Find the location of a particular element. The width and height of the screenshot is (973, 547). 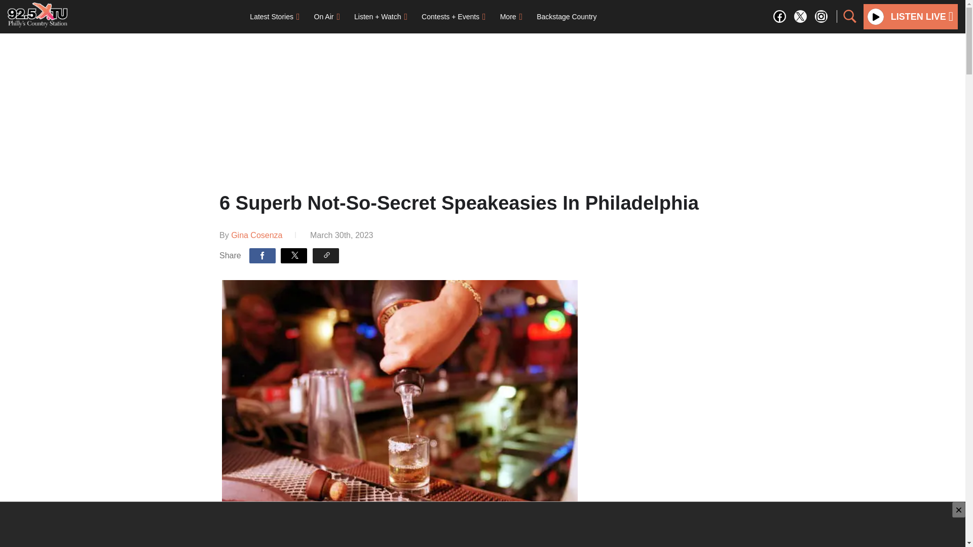

Gina Cosenza is located at coordinates (256, 235).